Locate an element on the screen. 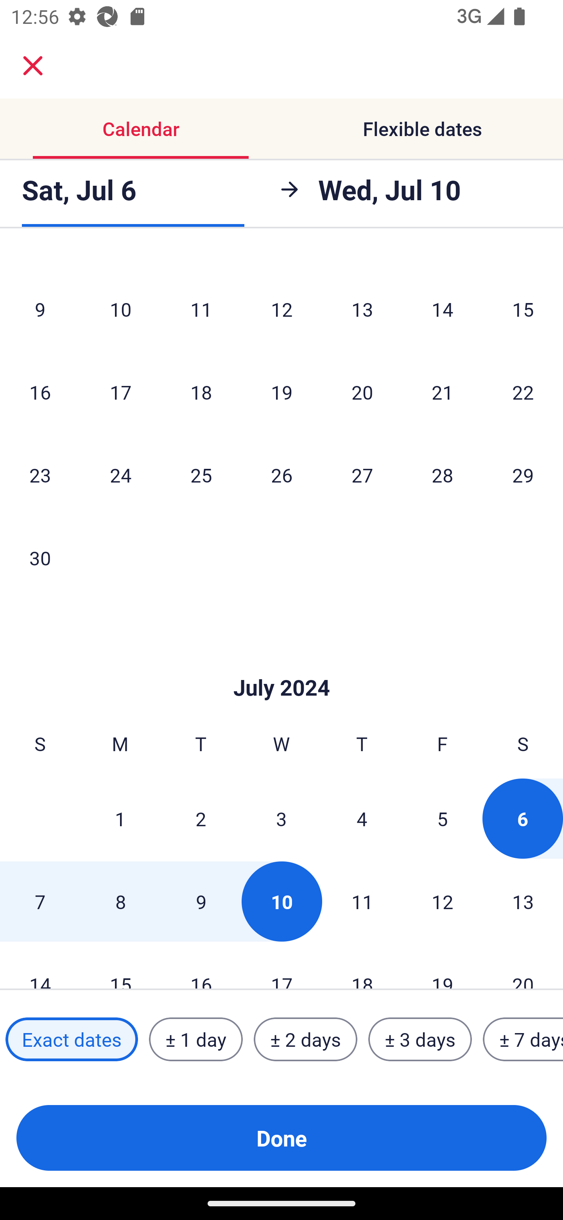 The width and height of the screenshot is (563, 1220). 17 Monday, June 17, 2024 is located at coordinates (120, 391).